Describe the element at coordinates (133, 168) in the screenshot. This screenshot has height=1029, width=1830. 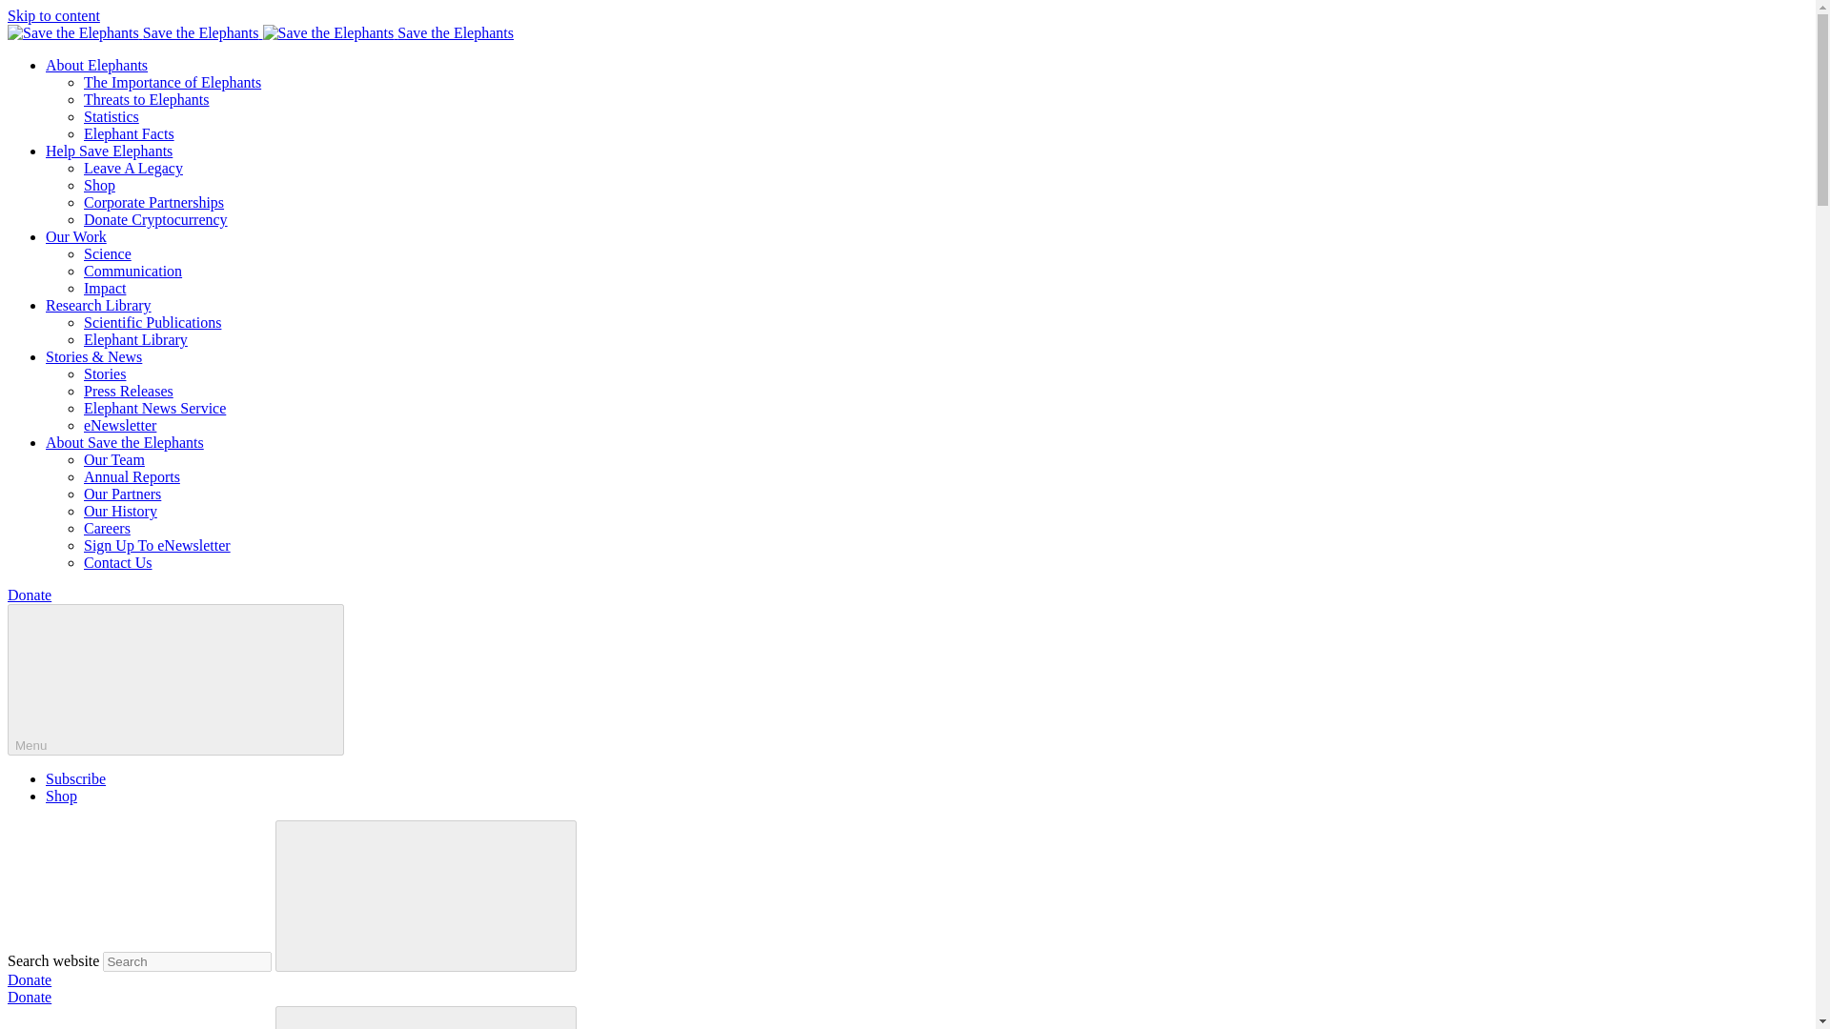
I see `Leave A Legacy` at that location.